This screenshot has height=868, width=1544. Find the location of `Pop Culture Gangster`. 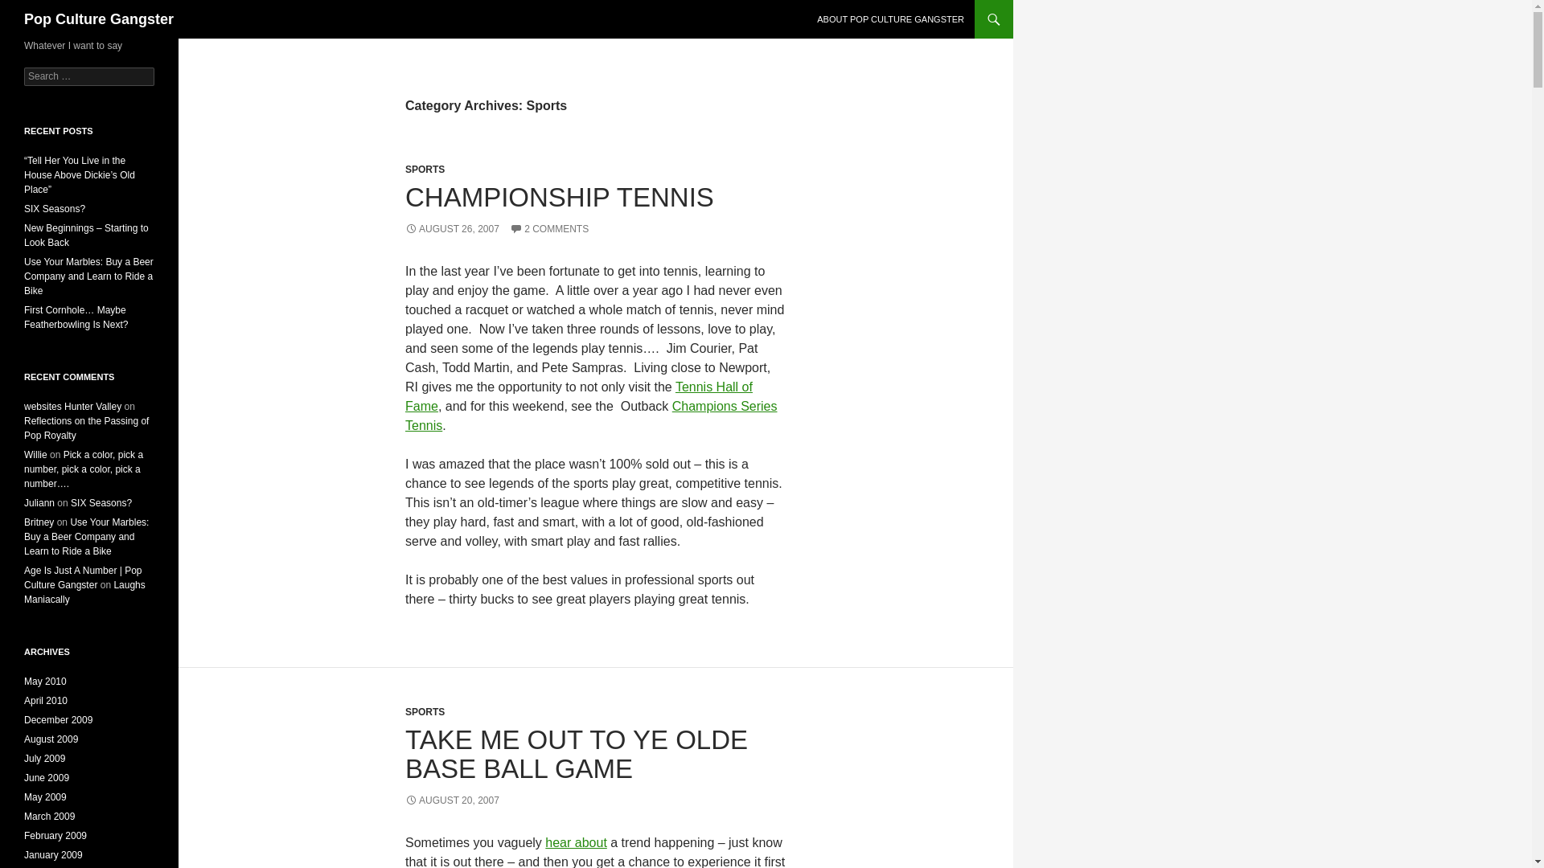

Pop Culture Gangster is located at coordinates (98, 19).